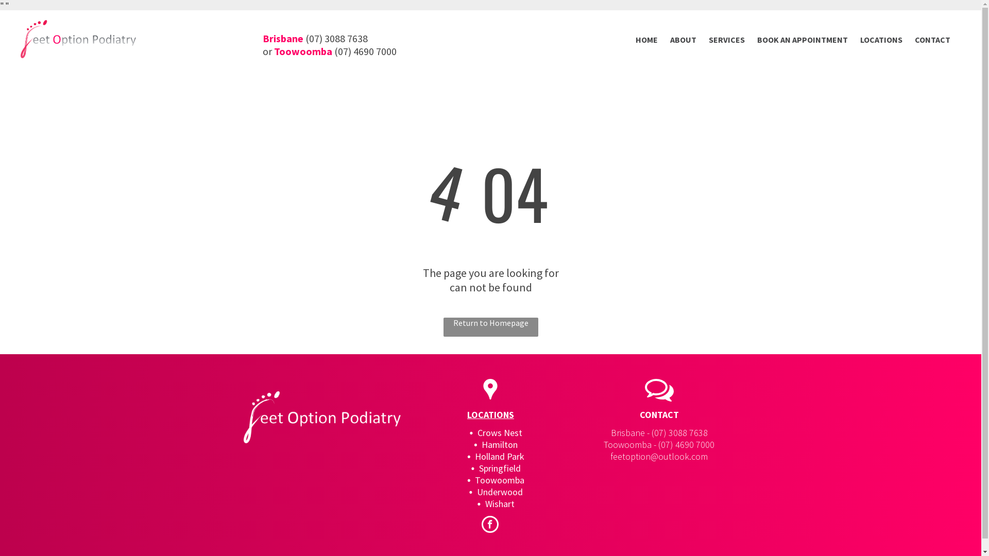  Describe the element at coordinates (500, 445) in the screenshot. I see `Hamilton` at that location.